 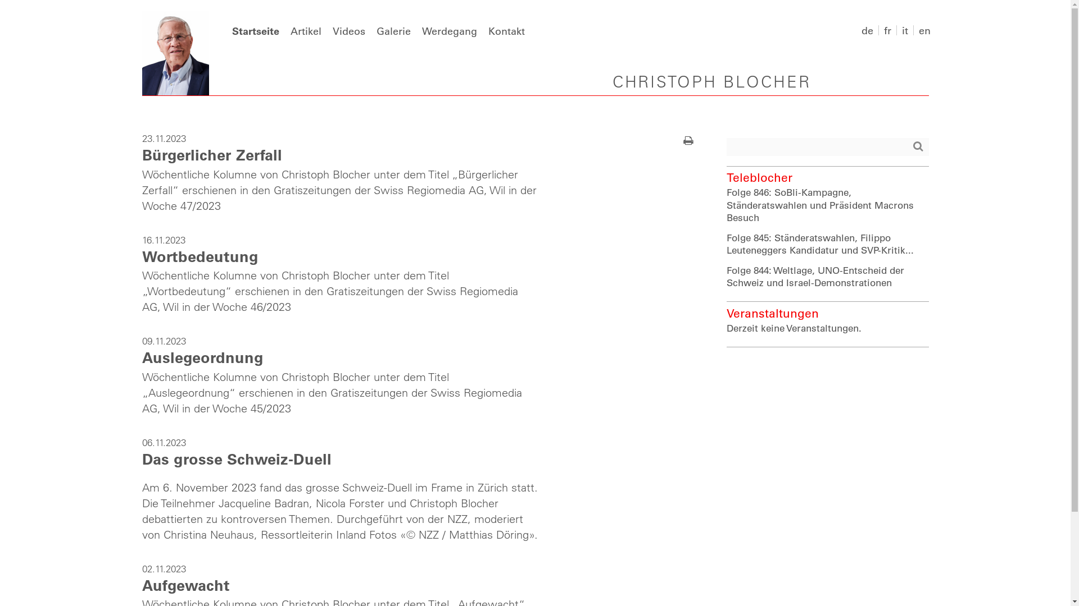 I want to click on en, so click(x=924, y=30).